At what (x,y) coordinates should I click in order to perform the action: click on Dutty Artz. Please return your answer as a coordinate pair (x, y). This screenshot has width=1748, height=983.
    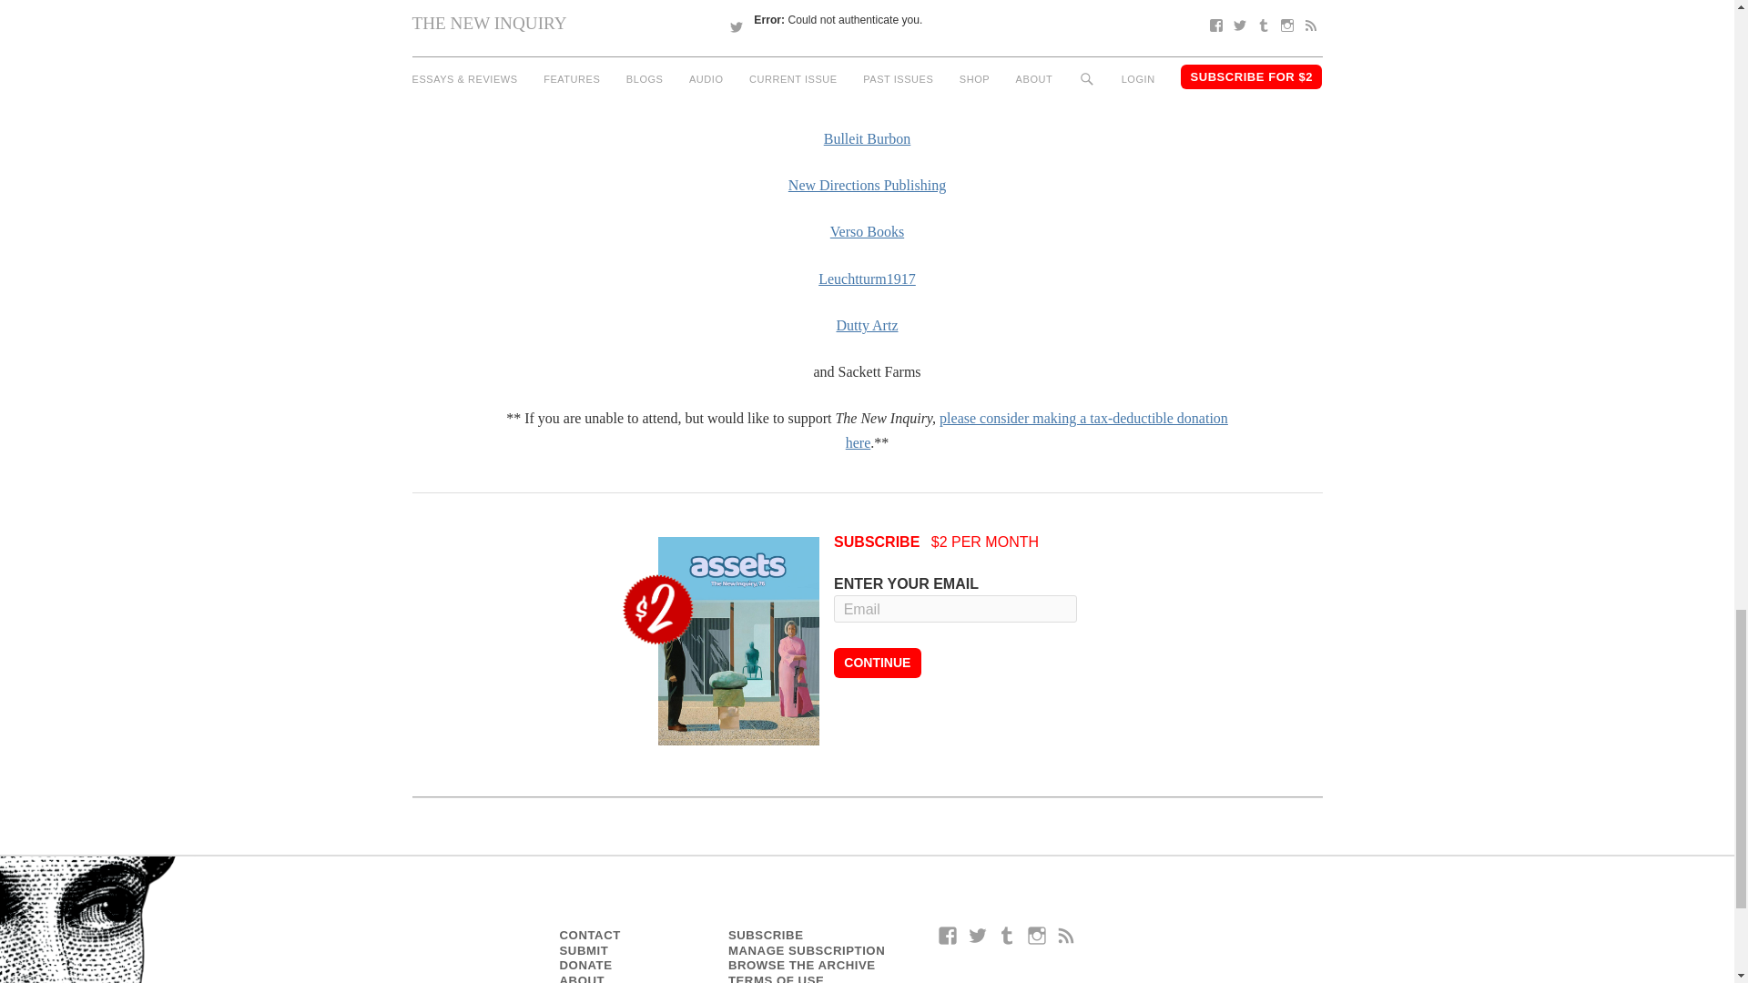
    Looking at the image, I should click on (867, 325).